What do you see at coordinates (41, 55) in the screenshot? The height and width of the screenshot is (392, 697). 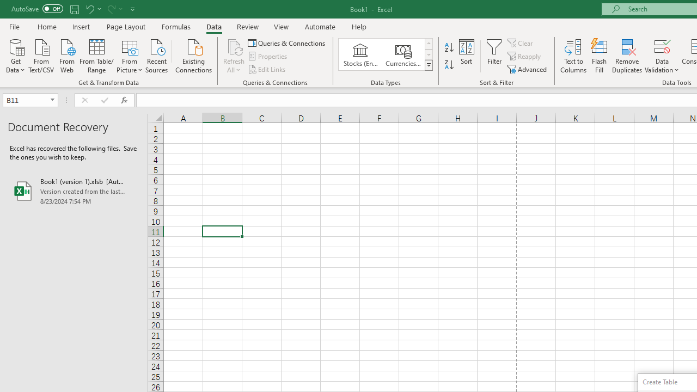 I see `From Text/CSV` at bounding box center [41, 55].